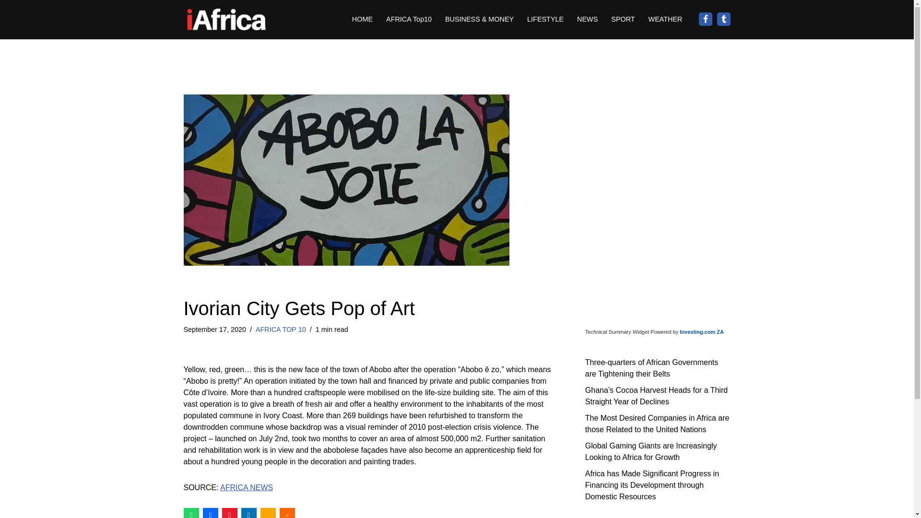 Image resolution: width=921 pixels, height=518 pixels. I want to click on Twitter, so click(723, 19).